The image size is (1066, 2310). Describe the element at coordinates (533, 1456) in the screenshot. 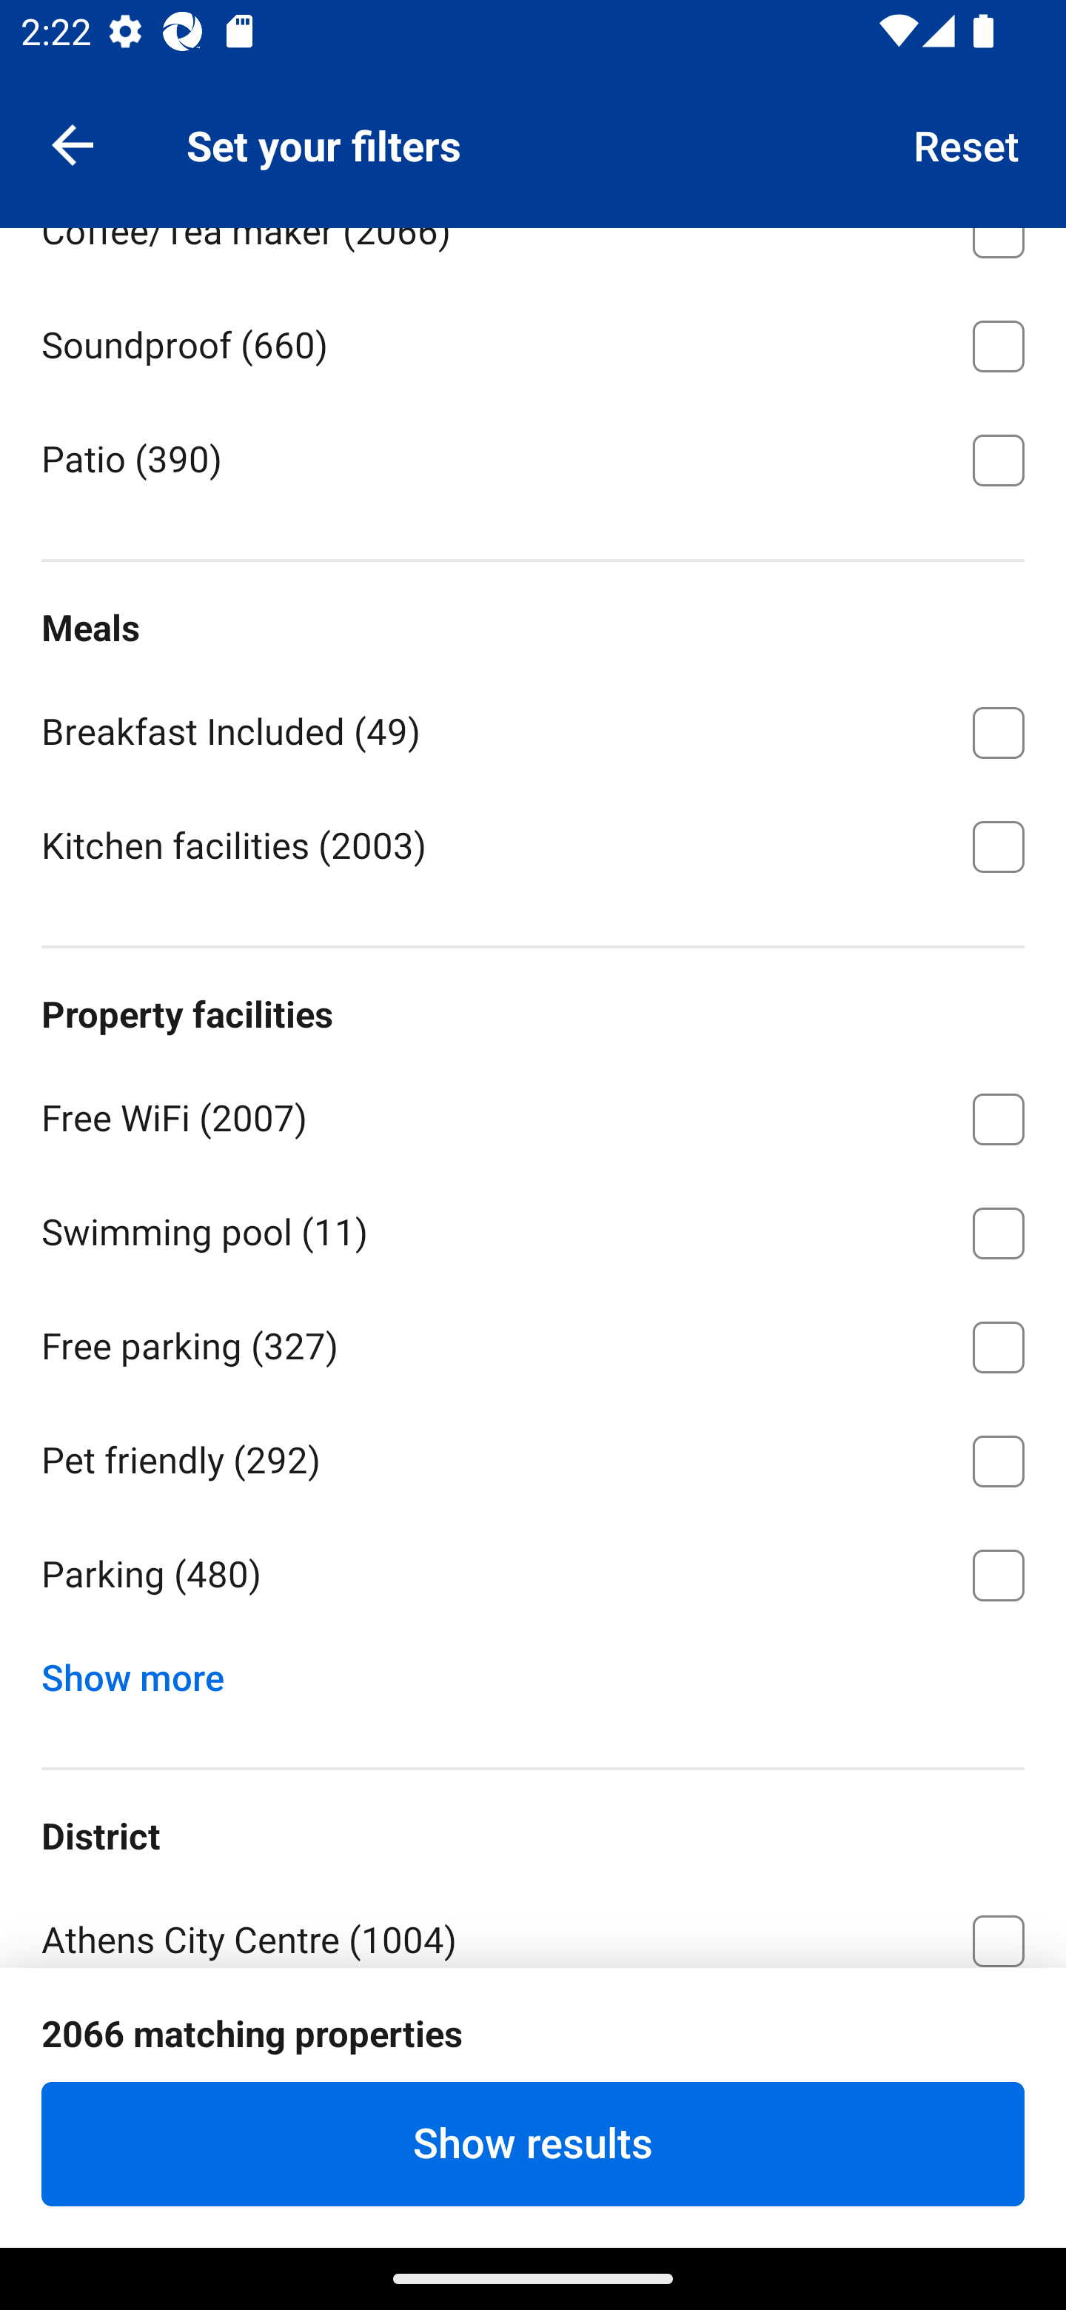

I see `Pet friendly ⁦(292)` at that location.